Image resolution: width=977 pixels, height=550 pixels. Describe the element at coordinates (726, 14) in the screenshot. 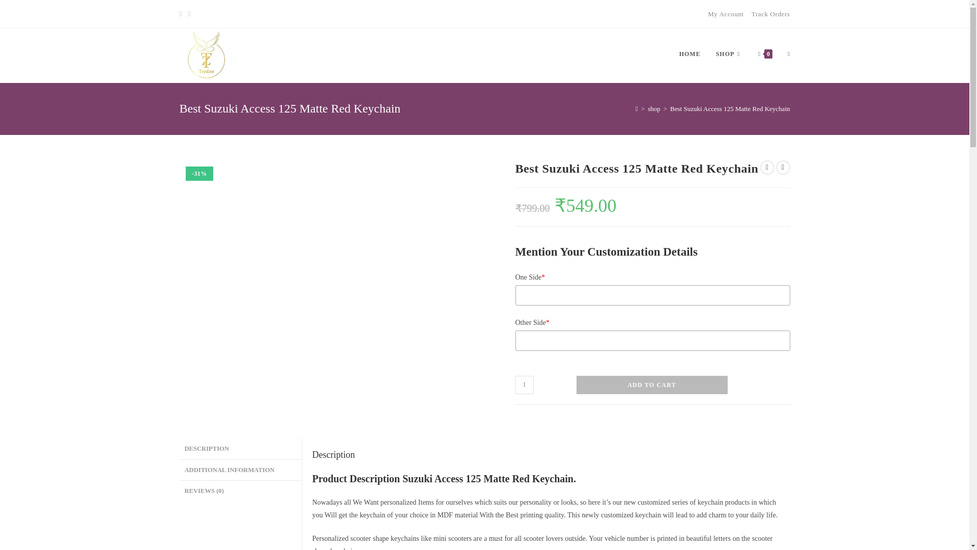

I see `My Account` at that location.